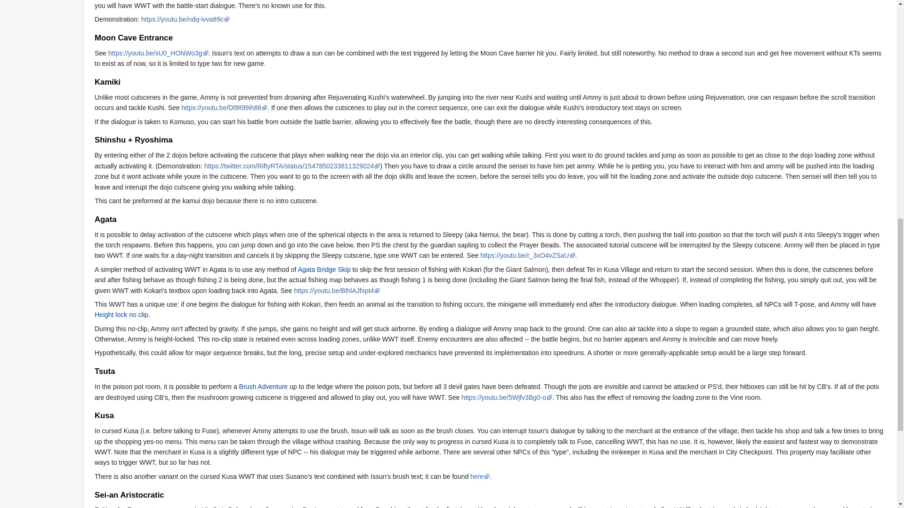  Describe the element at coordinates (480, 476) in the screenshot. I see `here` at that location.